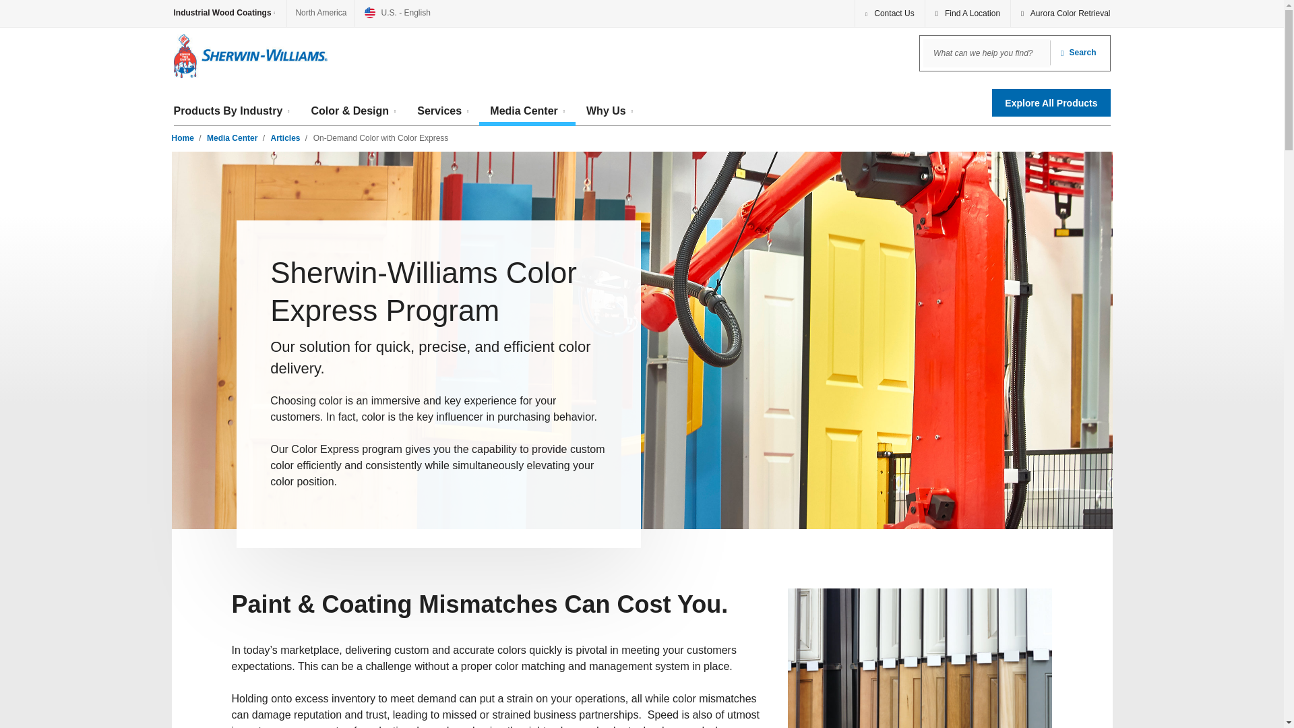 This screenshot has width=1294, height=728. Describe the element at coordinates (230, 13) in the screenshot. I see `Industrial Wood Coatings` at that location.